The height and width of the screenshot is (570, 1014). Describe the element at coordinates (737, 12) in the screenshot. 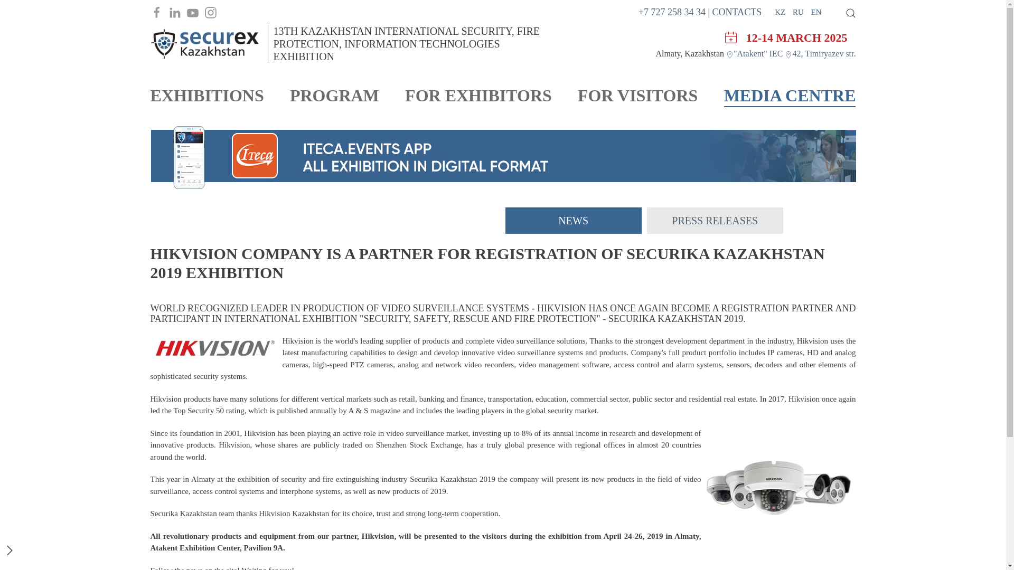

I see `CONTACTS` at that location.